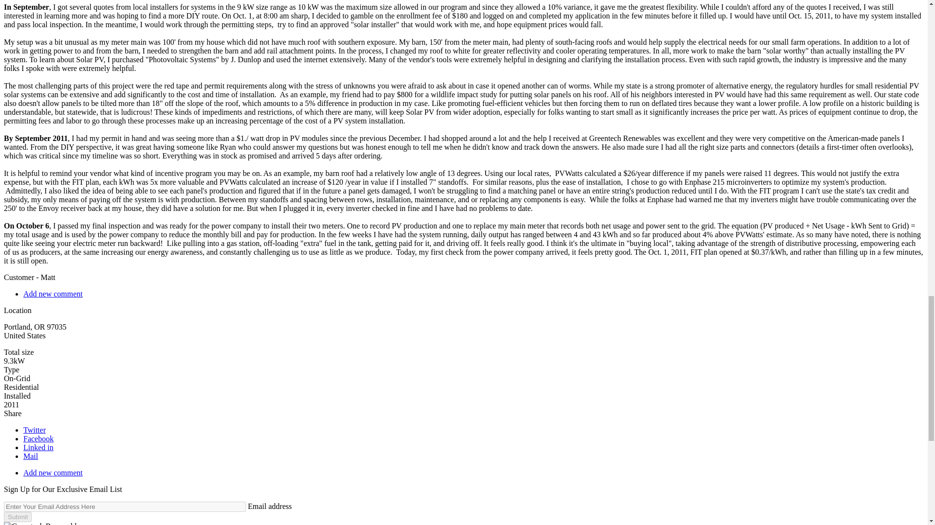  Describe the element at coordinates (53, 294) in the screenshot. I see `Share your thoughts and opinions.` at that location.